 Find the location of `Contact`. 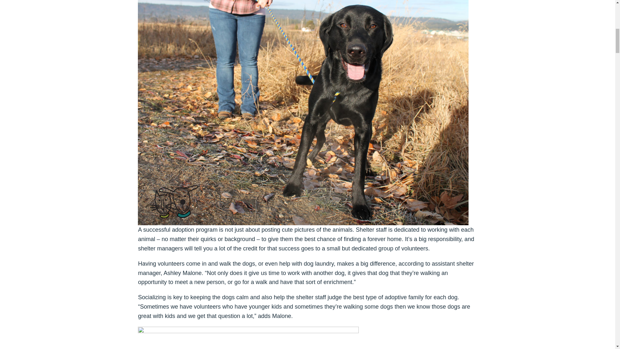

Contact is located at coordinates (486, 8).